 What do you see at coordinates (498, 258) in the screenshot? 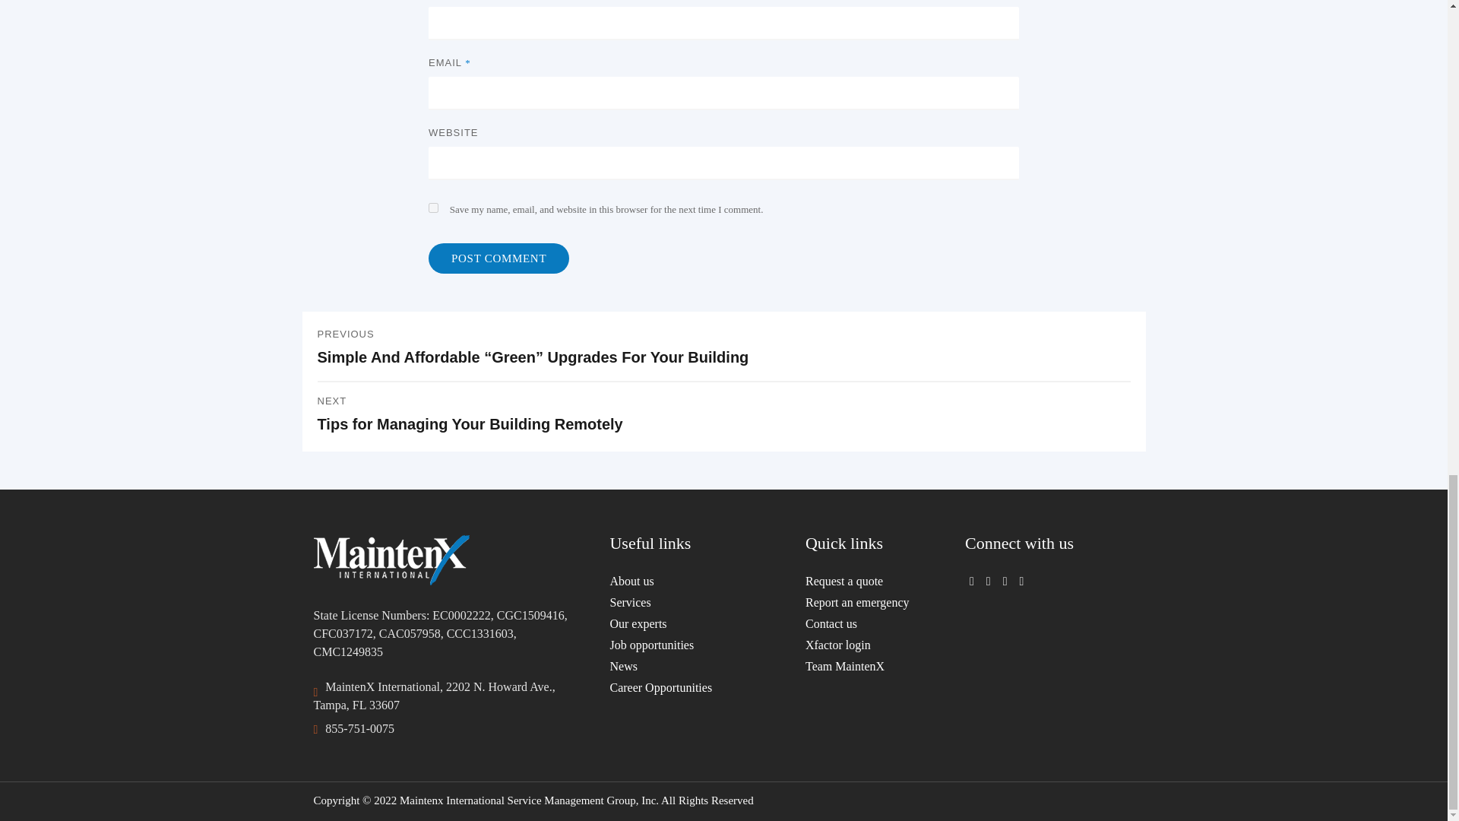
I see `Post Comment` at bounding box center [498, 258].